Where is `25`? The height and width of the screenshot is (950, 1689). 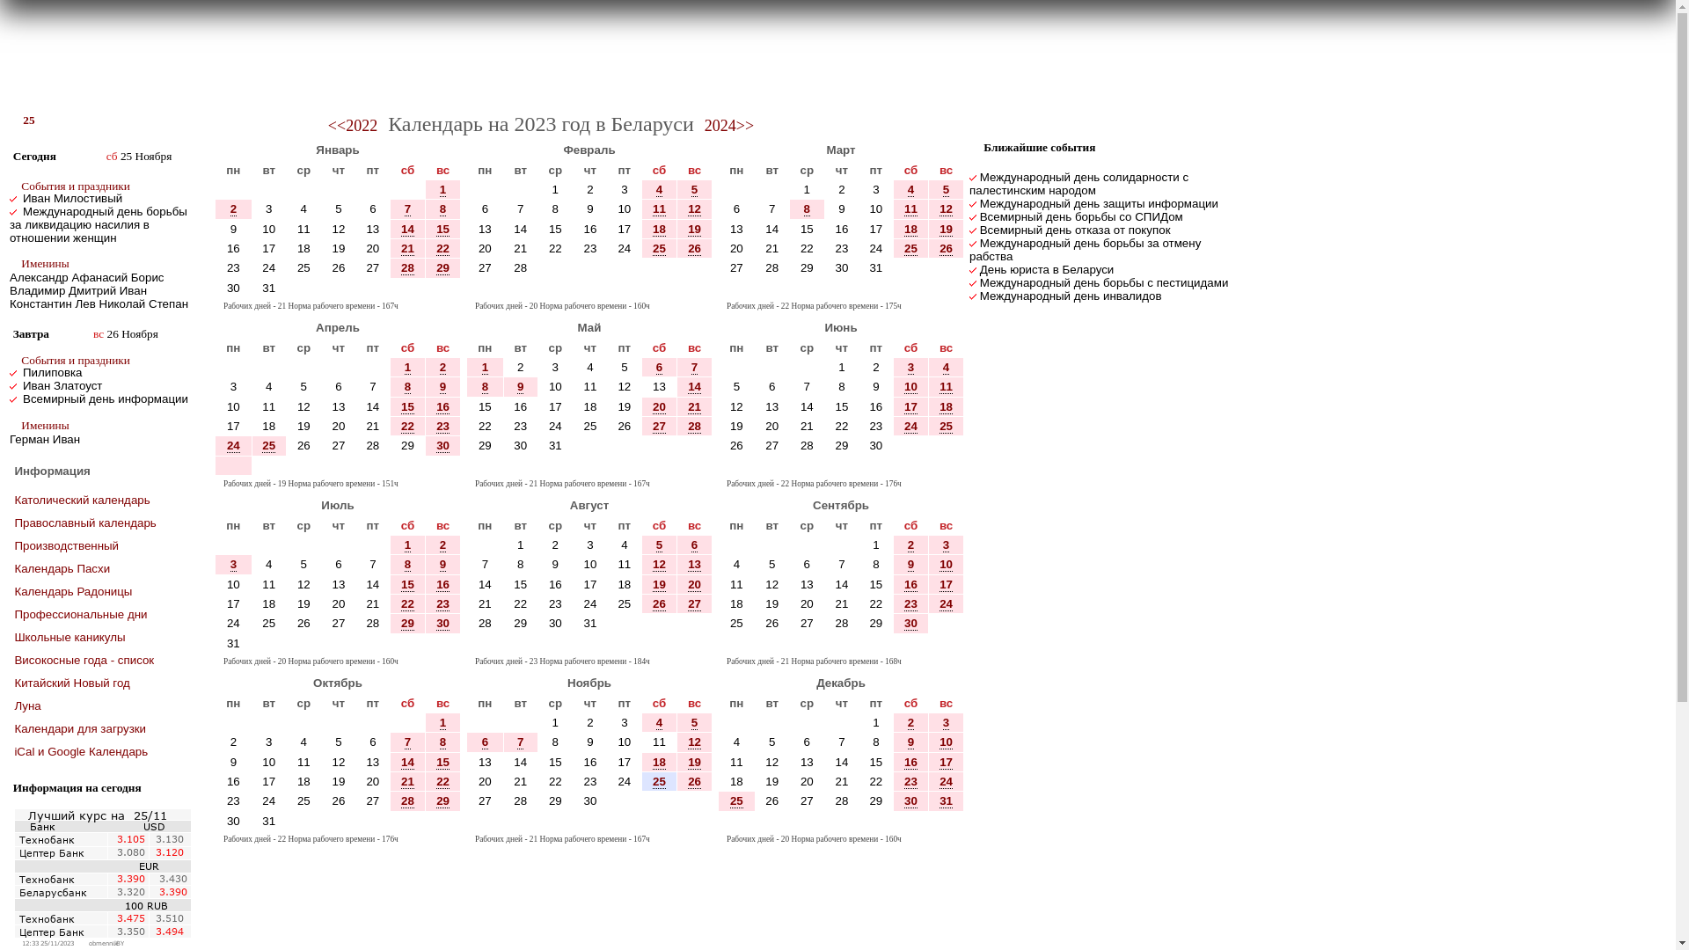 25 is located at coordinates (304, 267).